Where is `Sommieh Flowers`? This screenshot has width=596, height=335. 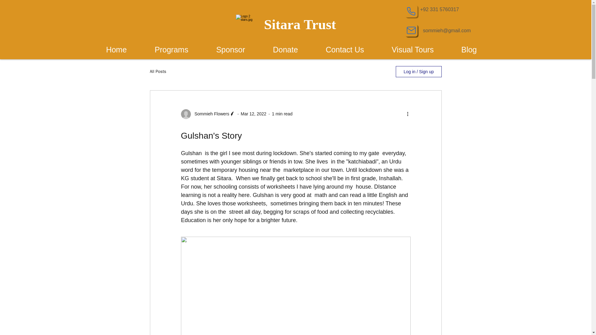
Sommieh Flowers is located at coordinates (210, 114).